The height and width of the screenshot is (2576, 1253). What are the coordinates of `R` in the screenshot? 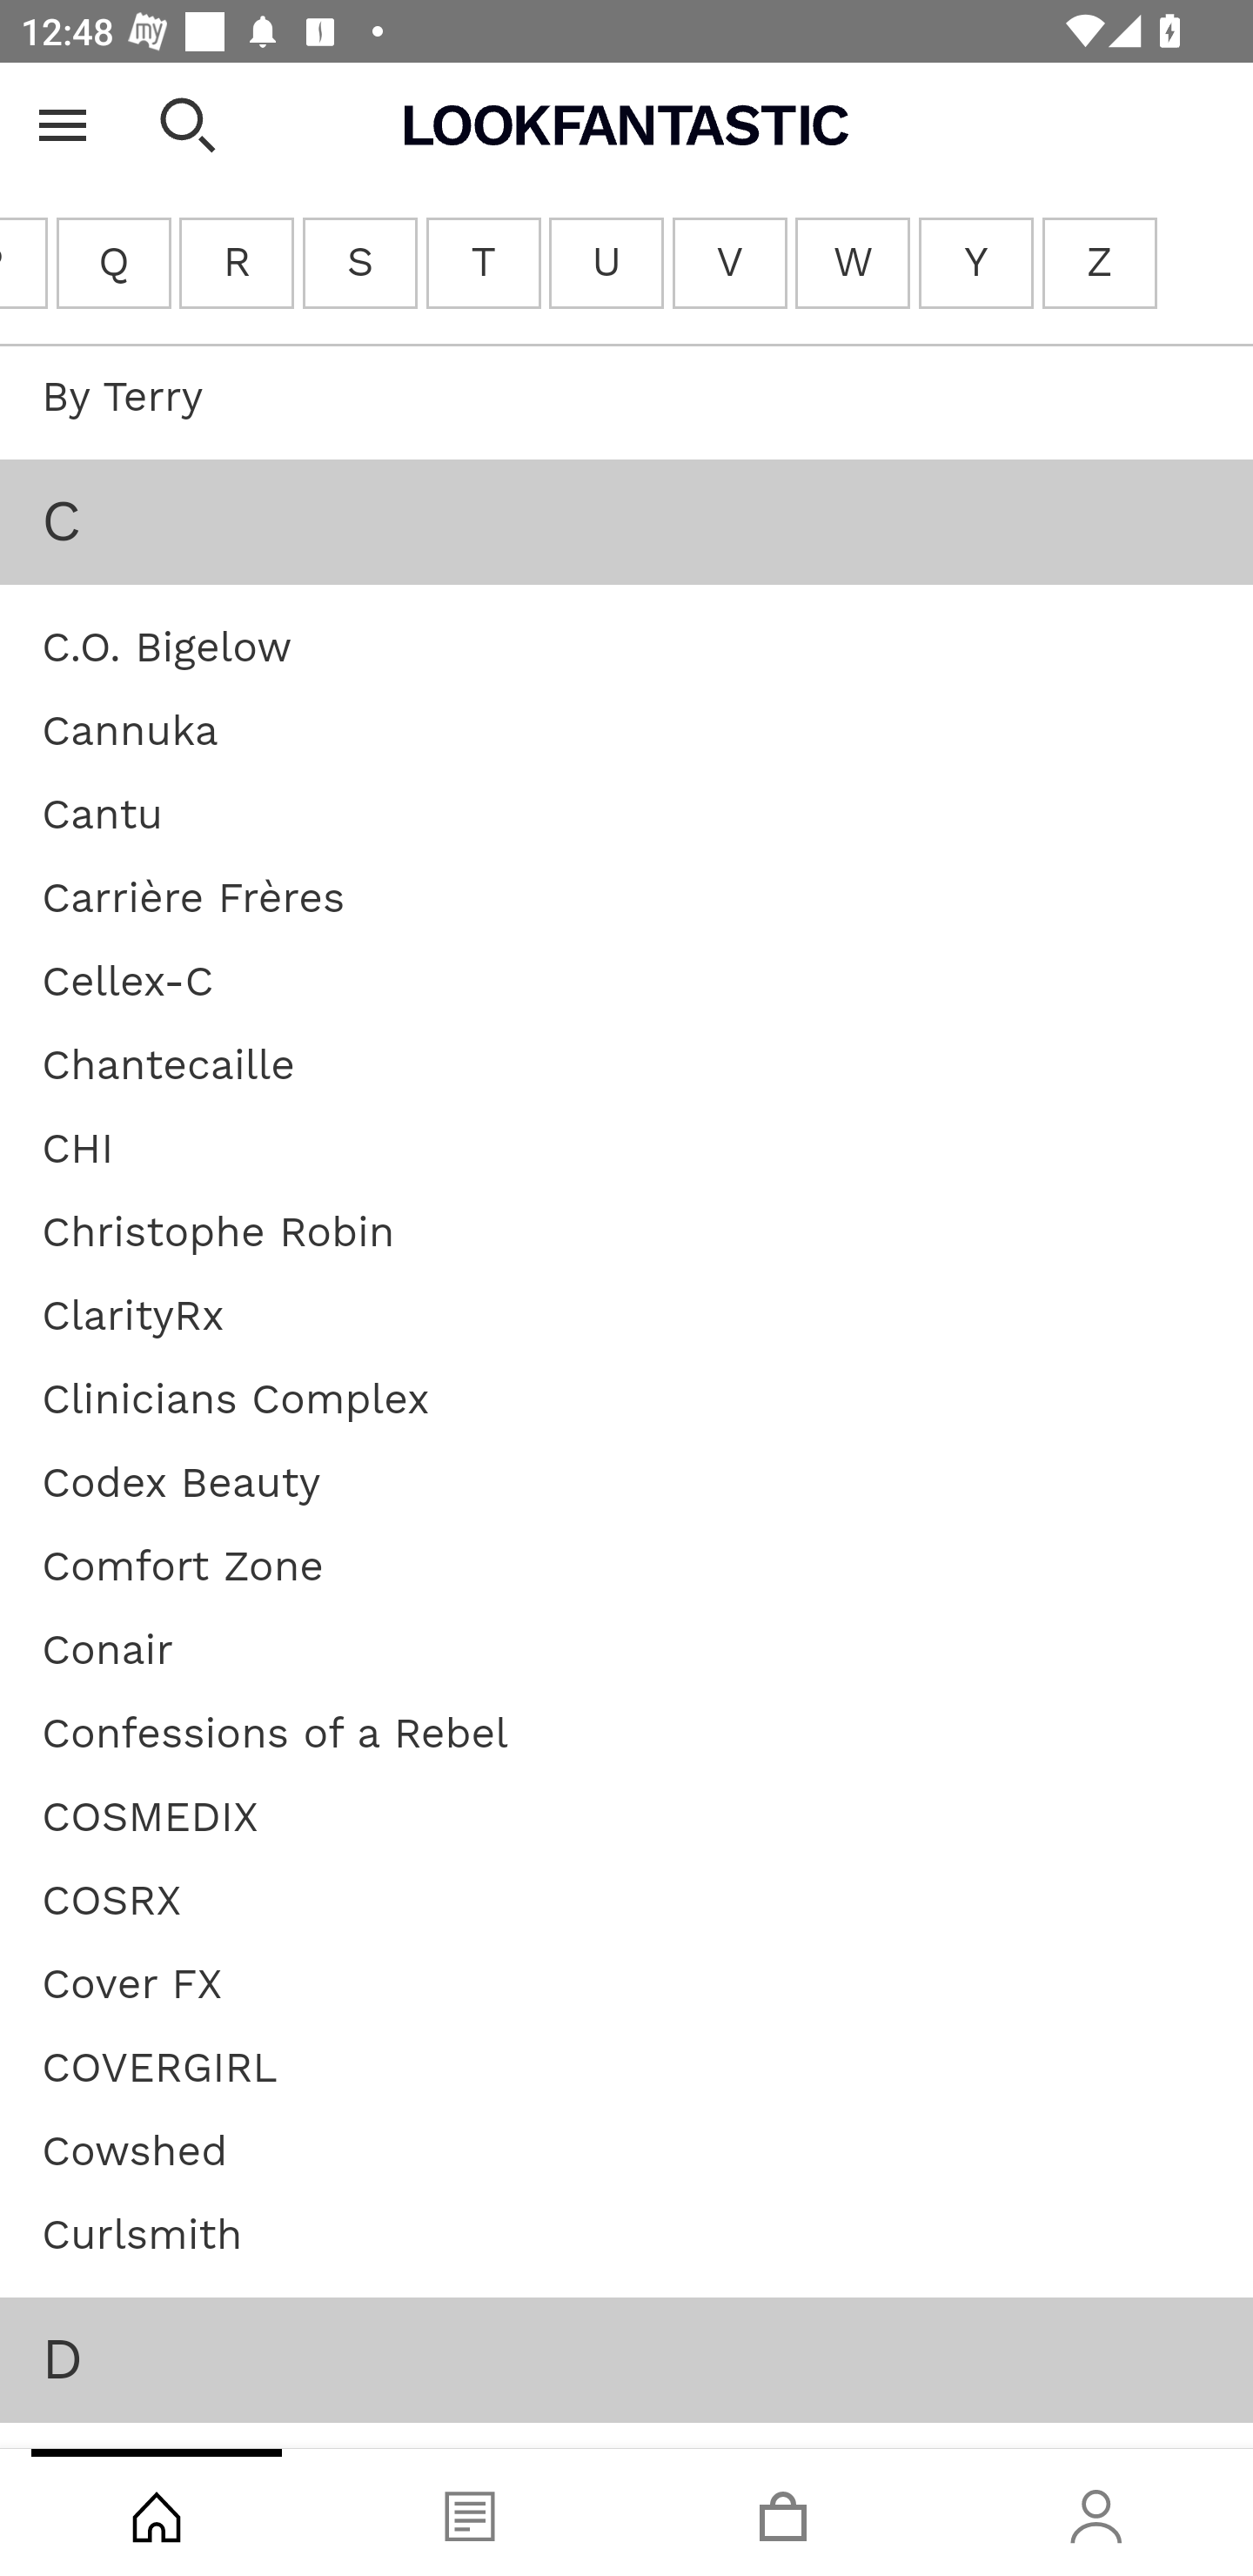 It's located at (236, 264).